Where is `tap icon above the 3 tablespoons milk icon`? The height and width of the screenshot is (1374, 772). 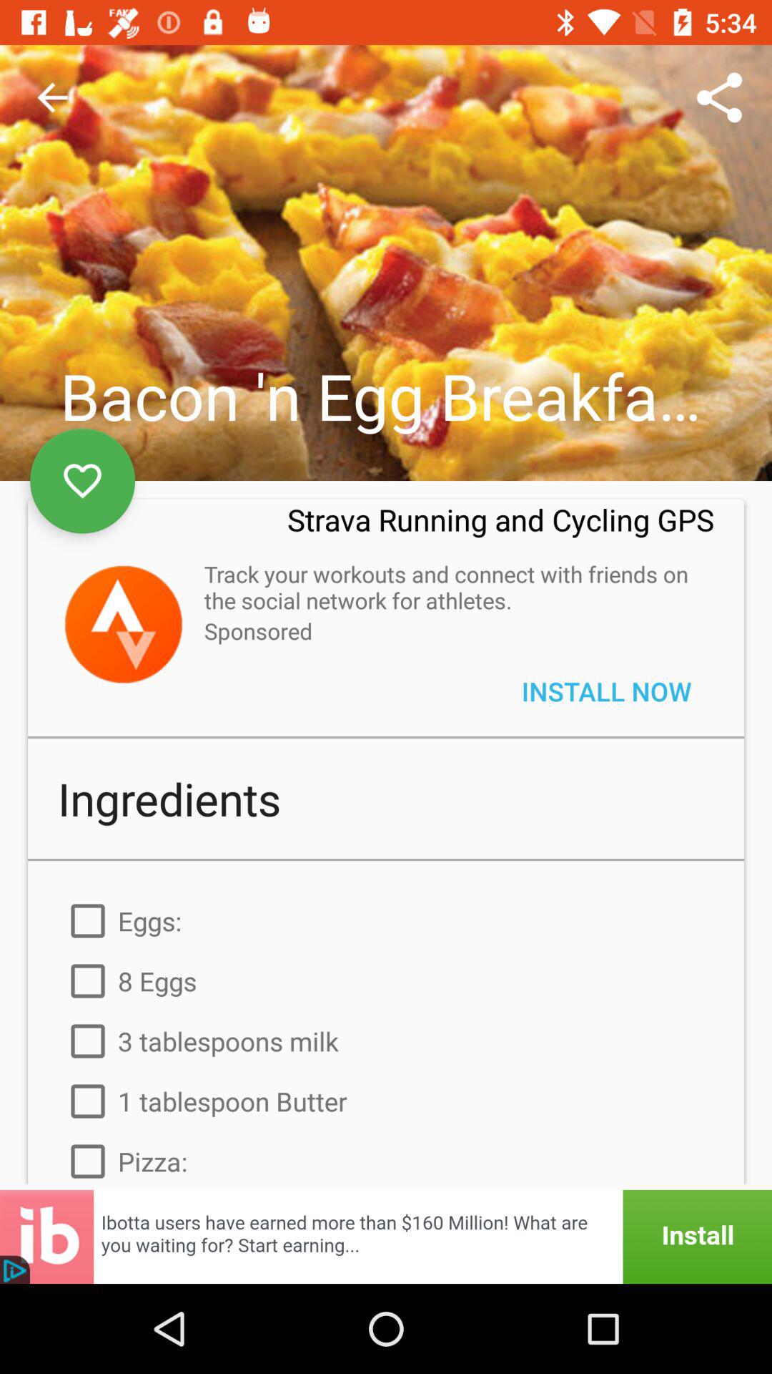 tap icon above the 3 tablespoons milk icon is located at coordinates (386, 980).